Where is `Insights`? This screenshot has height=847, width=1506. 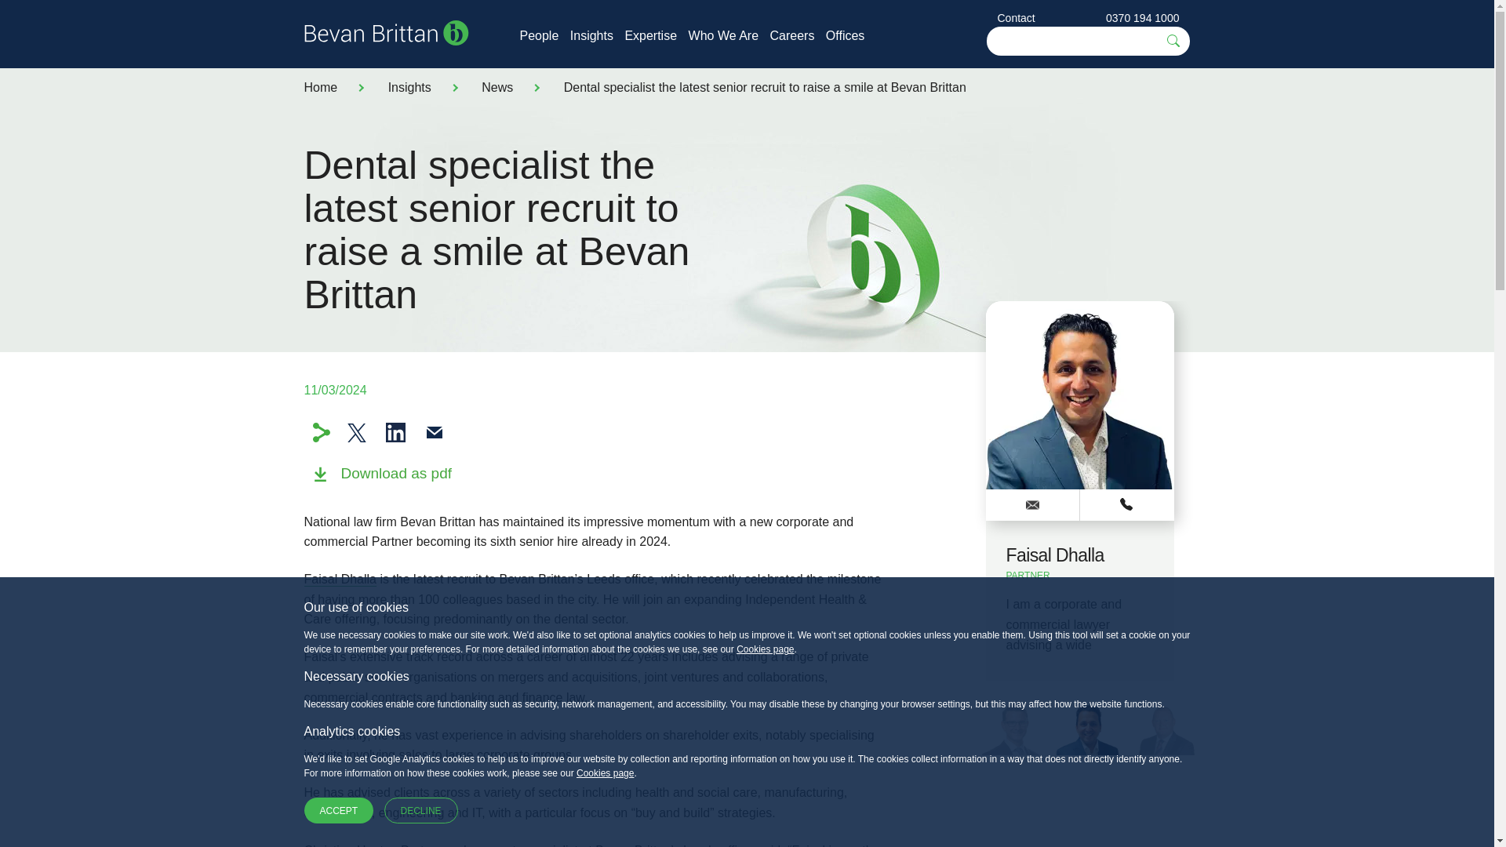
Insights is located at coordinates (409, 86).